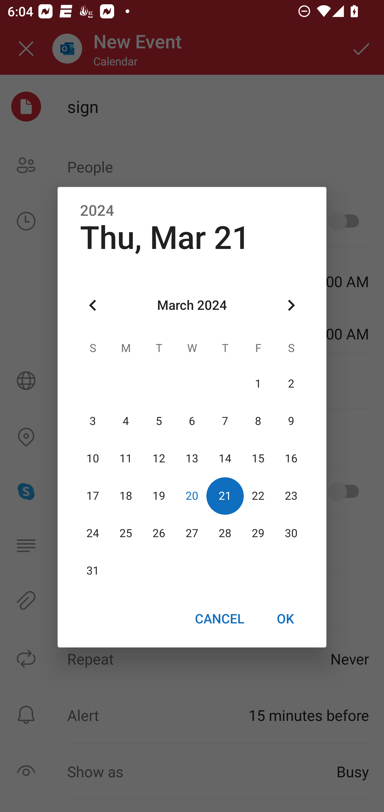 This screenshot has height=812, width=384. Describe the element at coordinates (258, 421) in the screenshot. I see `8 08 March 2024` at that location.